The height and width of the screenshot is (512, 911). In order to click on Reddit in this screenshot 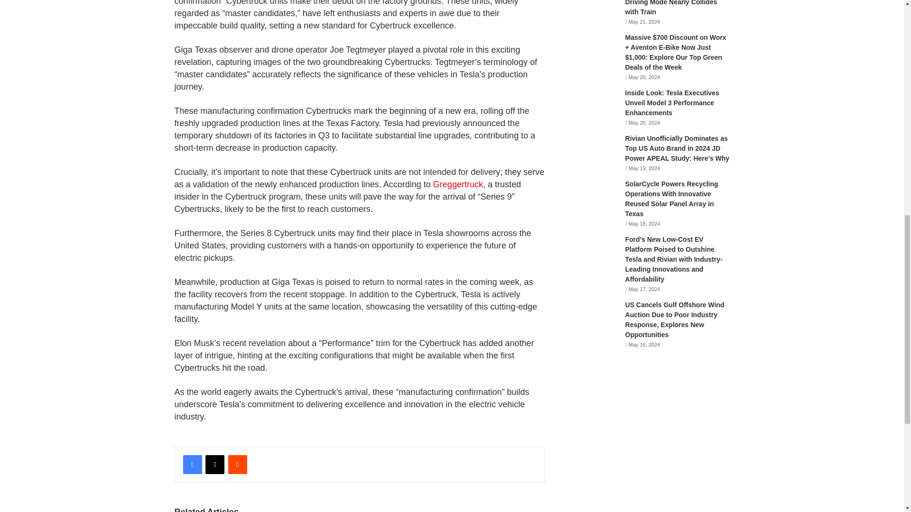, I will do `click(237, 465)`.